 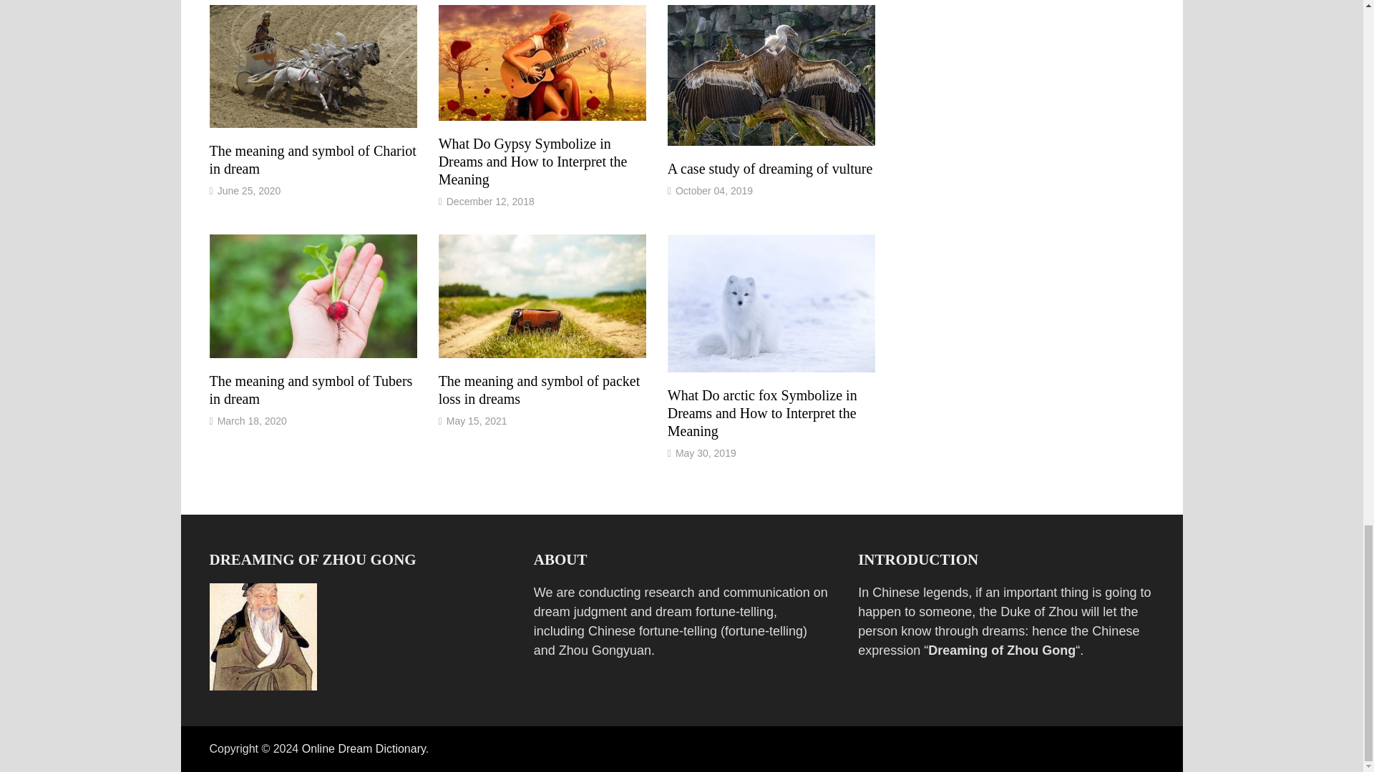 What do you see at coordinates (770, 169) in the screenshot?
I see `A case study of dreaming of vulture` at bounding box center [770, 169].